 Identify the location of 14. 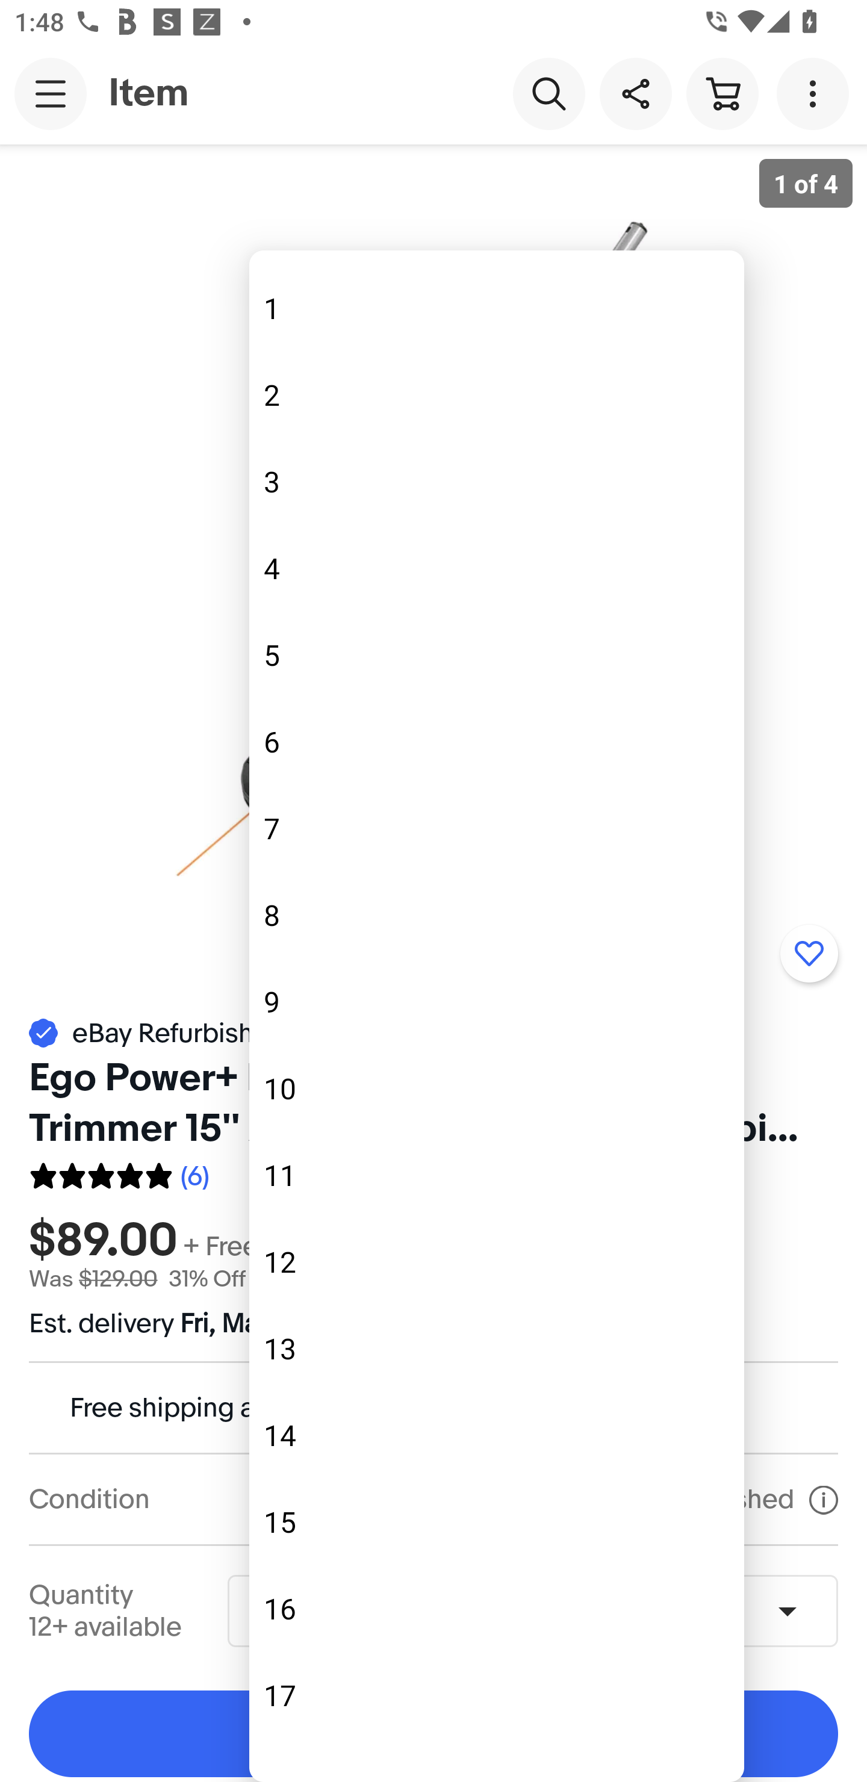
(496, 1435).